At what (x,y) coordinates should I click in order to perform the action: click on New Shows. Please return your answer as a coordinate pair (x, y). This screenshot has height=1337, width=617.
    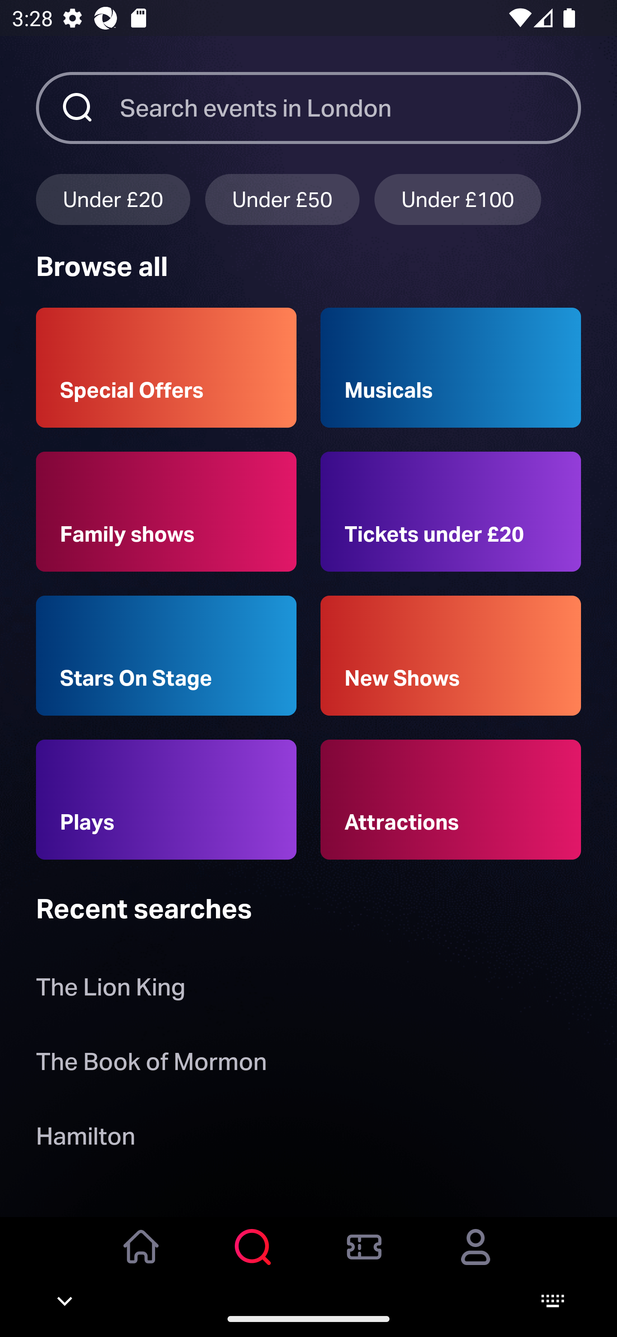
    Looking at the image, I should click on (451, 656).